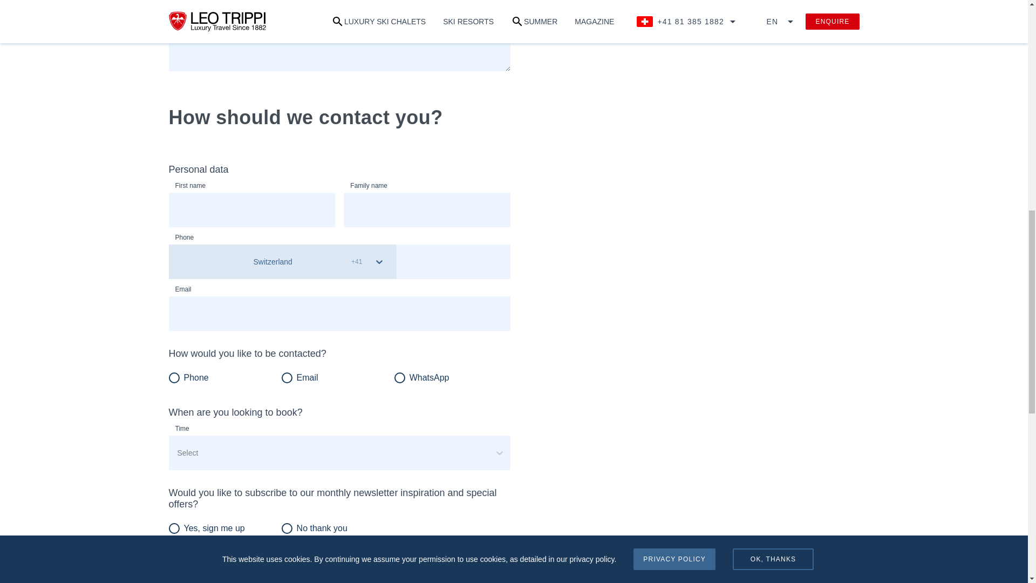  Describe the element at coordinates (374, 551) in the screenshot. I see `privacy policy` at that location.